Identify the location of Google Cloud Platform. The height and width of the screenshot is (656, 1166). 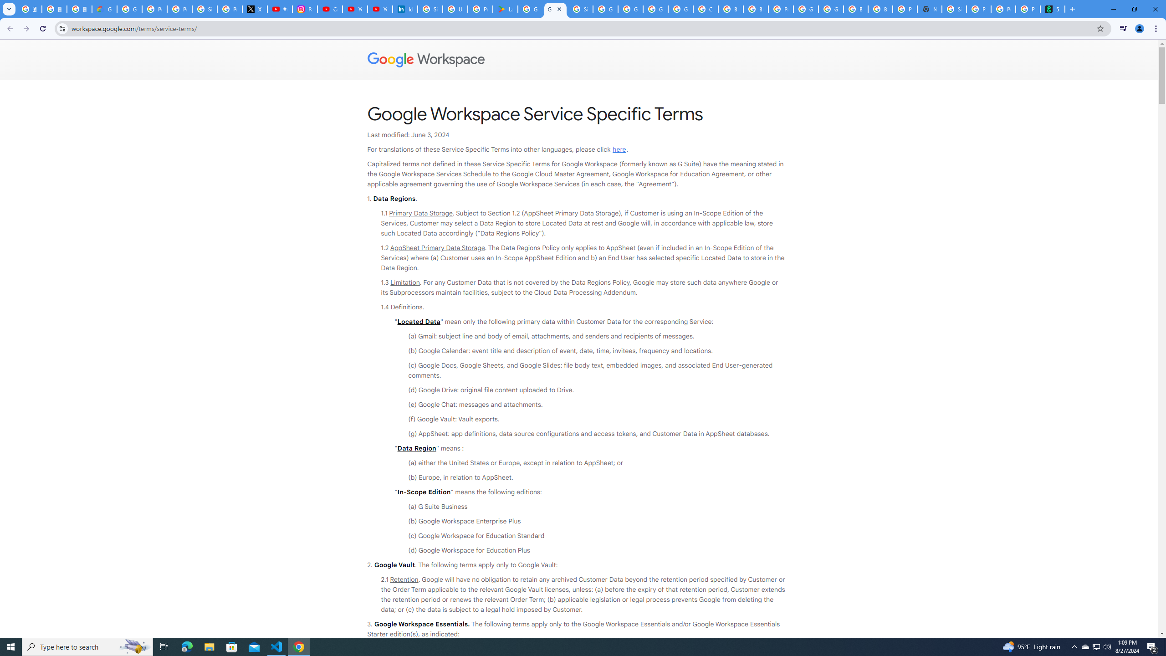
(831, 9).